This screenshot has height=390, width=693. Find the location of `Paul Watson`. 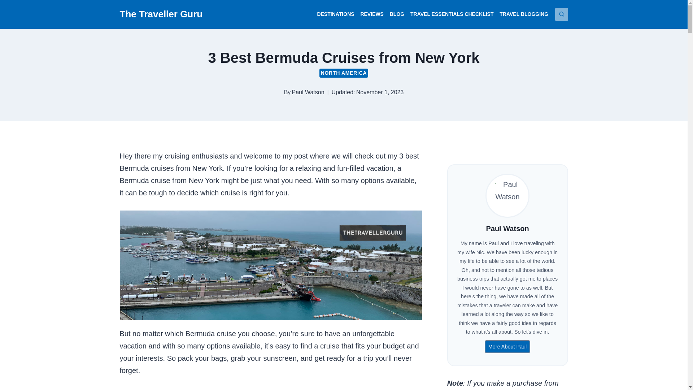

Paul Watson is located at coordinates (308, 92).